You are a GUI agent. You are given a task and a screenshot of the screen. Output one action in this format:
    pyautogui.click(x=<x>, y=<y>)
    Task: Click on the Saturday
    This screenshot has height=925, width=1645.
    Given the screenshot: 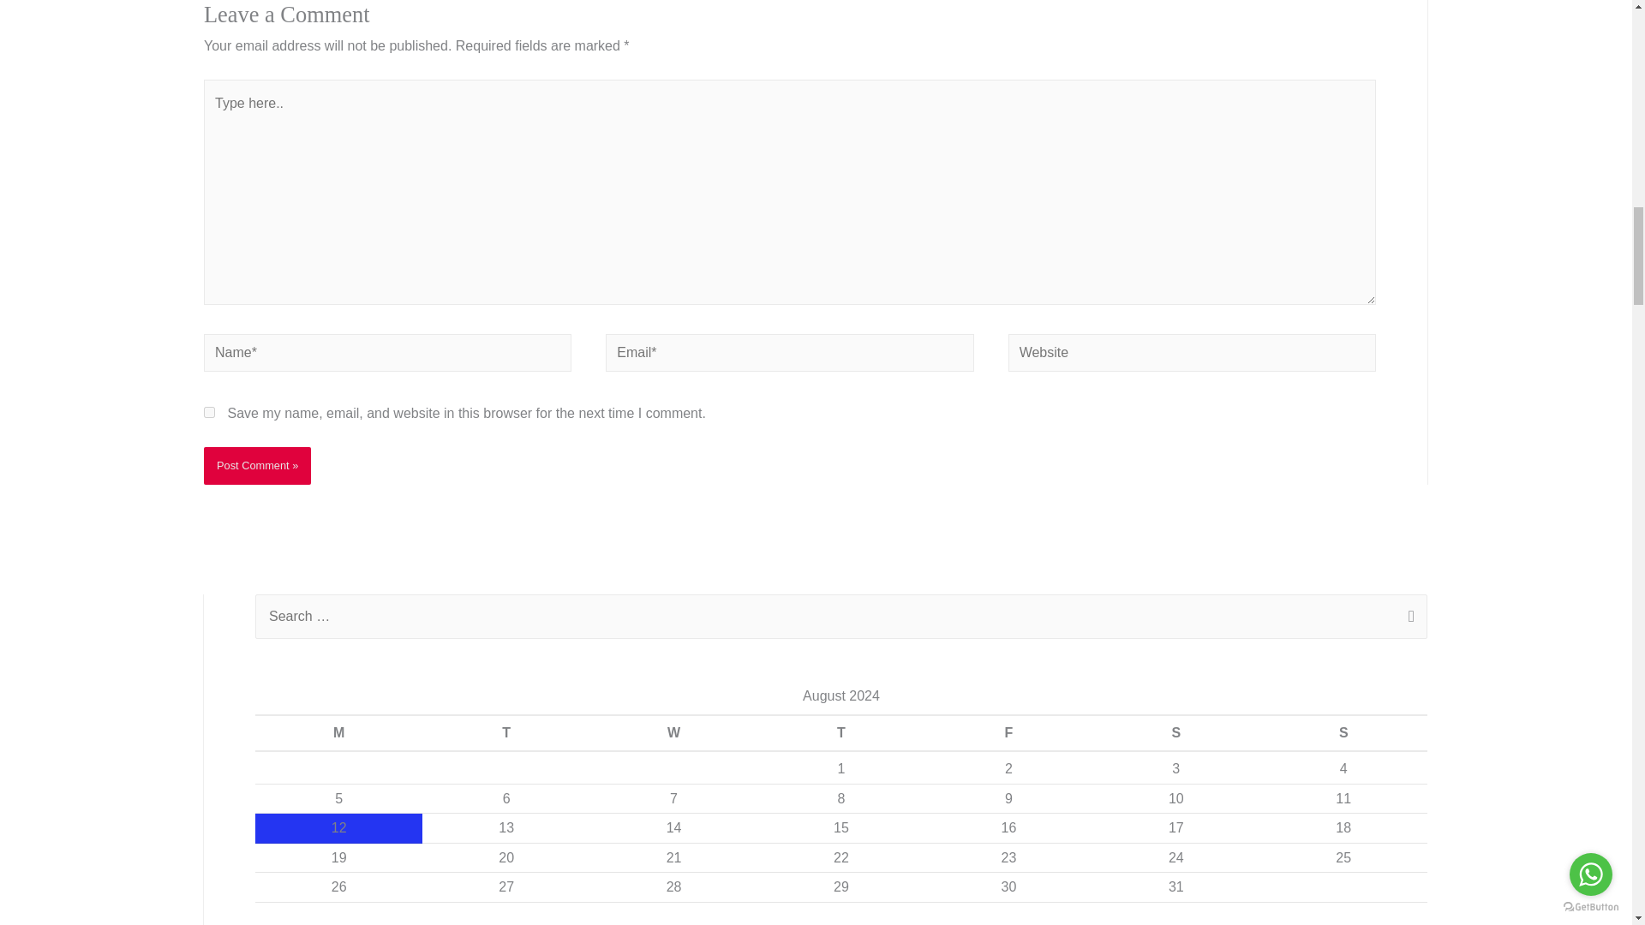 What is the action you would take?
    pyautogui.click(x=1175, y=733)
    